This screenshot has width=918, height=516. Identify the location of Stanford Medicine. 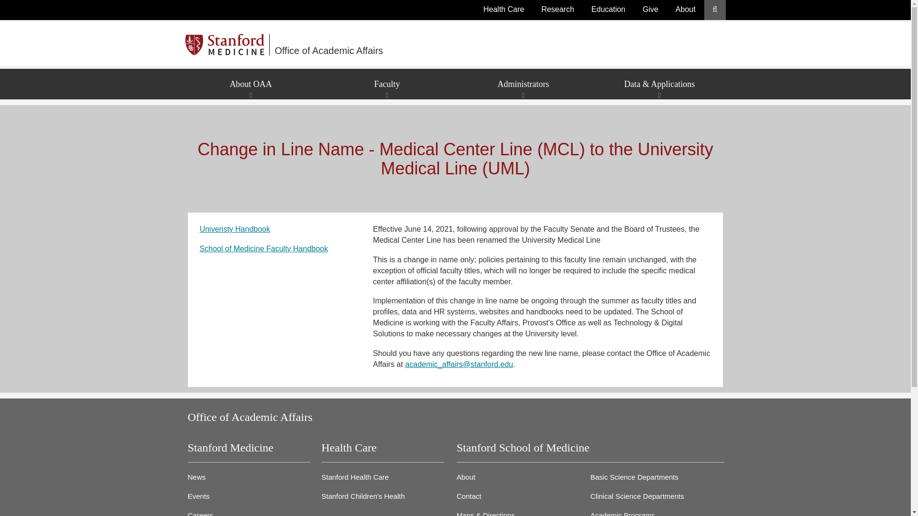
(228, 44).